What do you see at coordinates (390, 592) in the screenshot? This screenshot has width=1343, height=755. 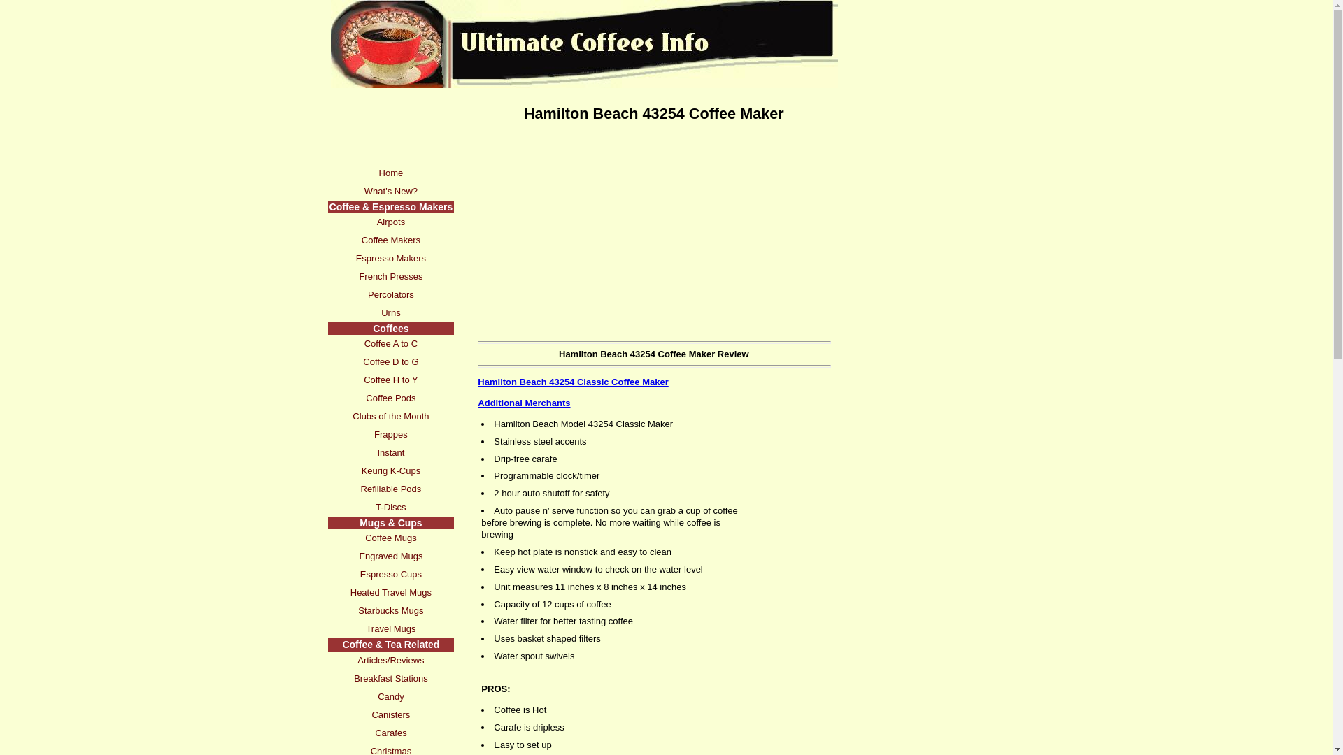 I see `Heated Travel Mugs` at bounding box center [390, 592].